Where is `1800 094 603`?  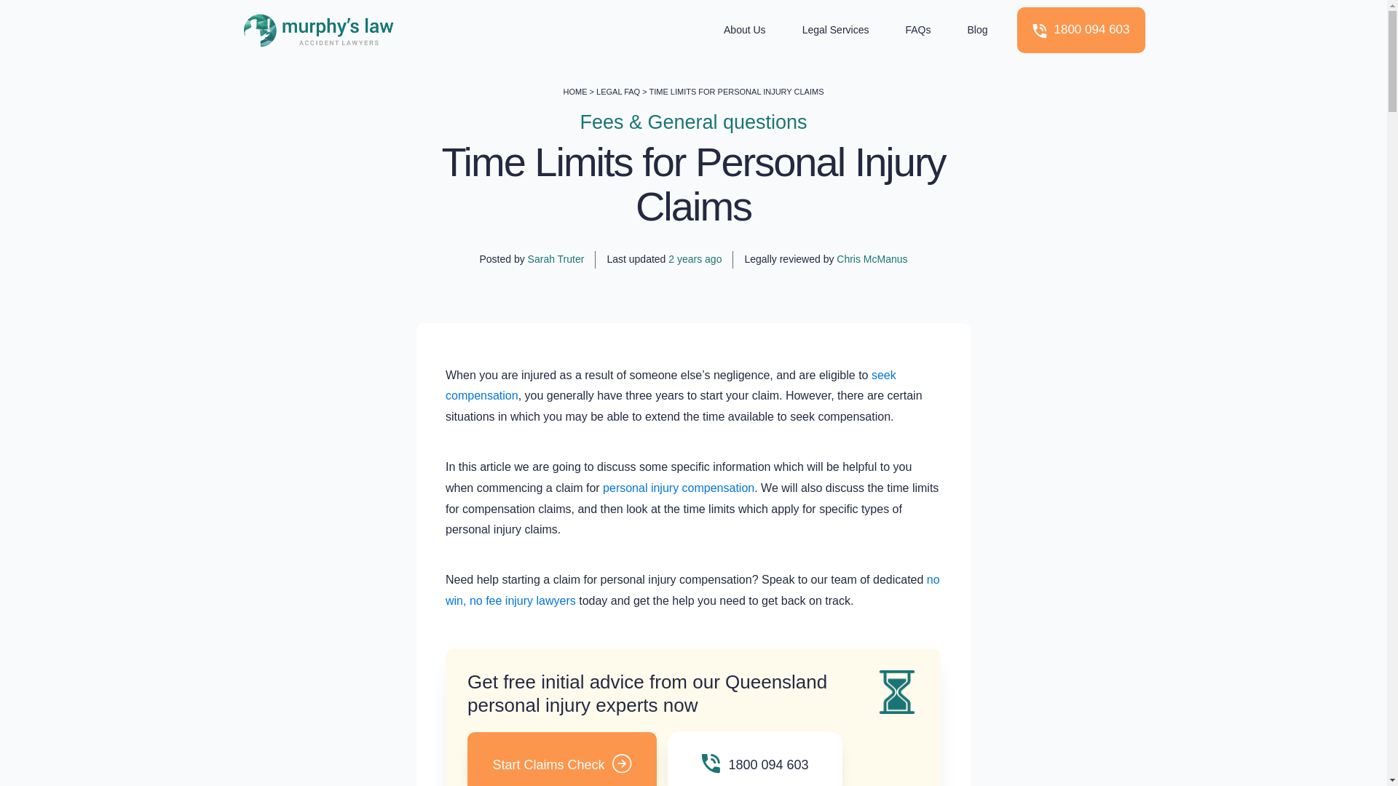
1800 094 603 is located at coordinates (755, 758).